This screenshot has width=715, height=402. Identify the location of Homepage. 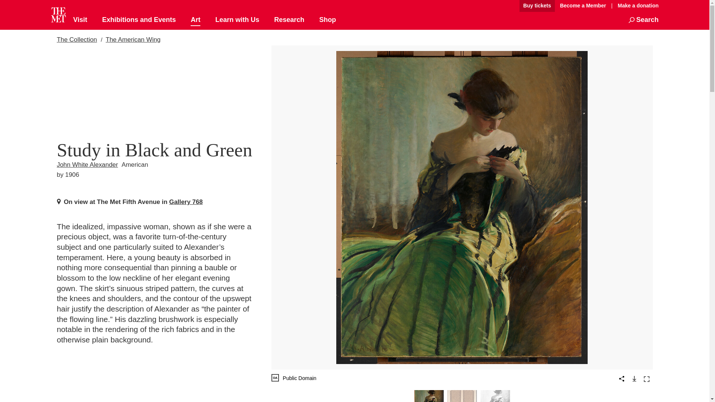
(58, 15).